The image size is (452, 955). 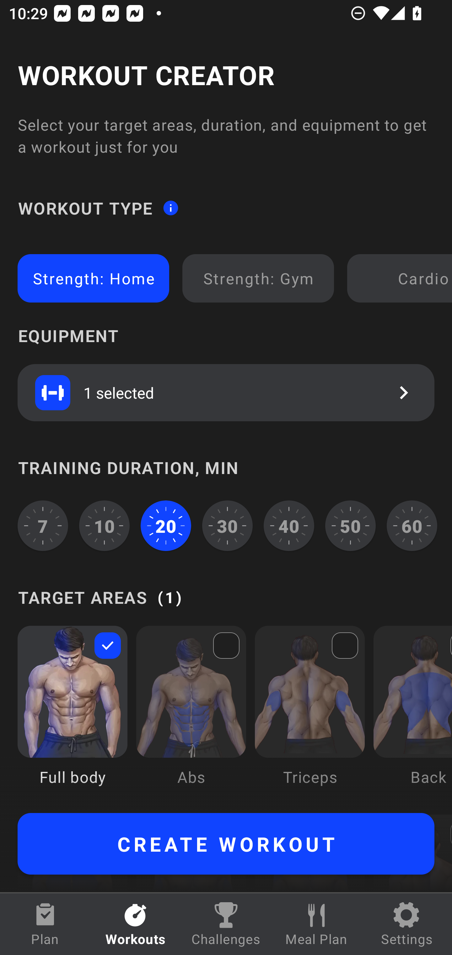 I want to click on  Meal Plan , so click(x=316, y=924).